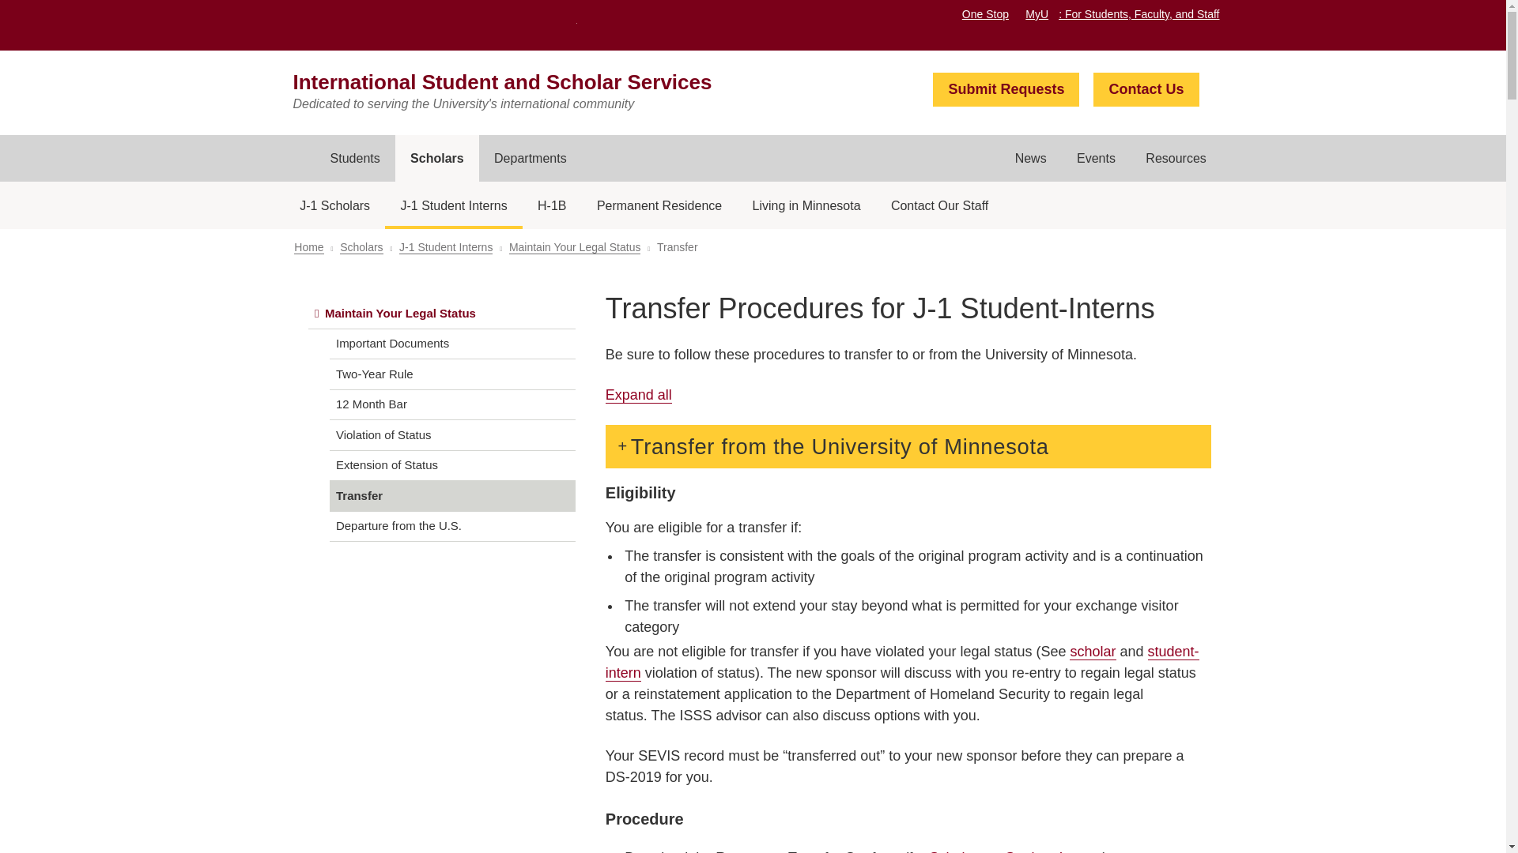 This screenshot has width=1518, height=853. What do you see at coordinates (1146, 89) in the screenshot?
I see `Contact Us` at bounding box center [1146, 89].